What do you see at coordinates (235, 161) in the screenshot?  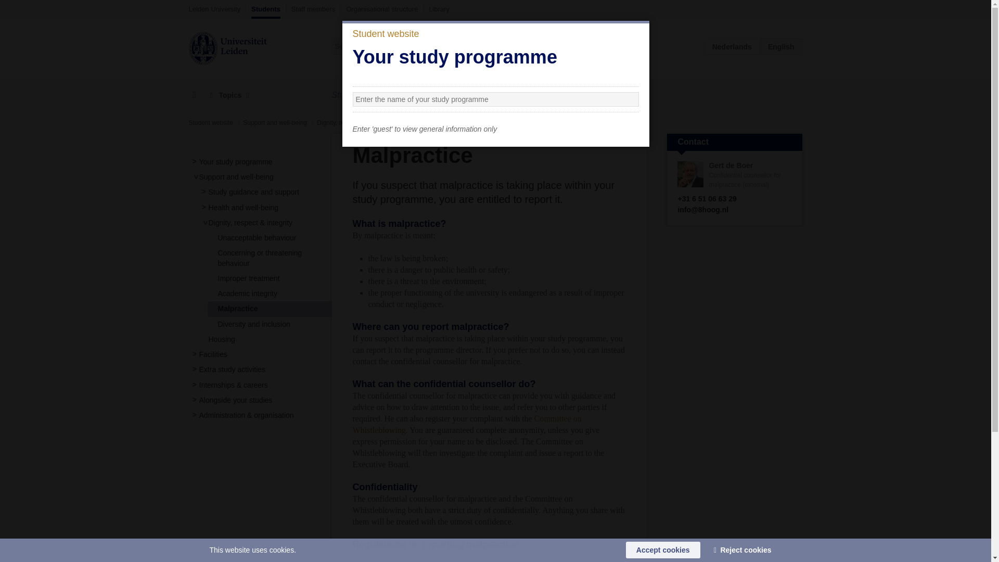 I see `Your study programme` at bounding box center [235, 161].